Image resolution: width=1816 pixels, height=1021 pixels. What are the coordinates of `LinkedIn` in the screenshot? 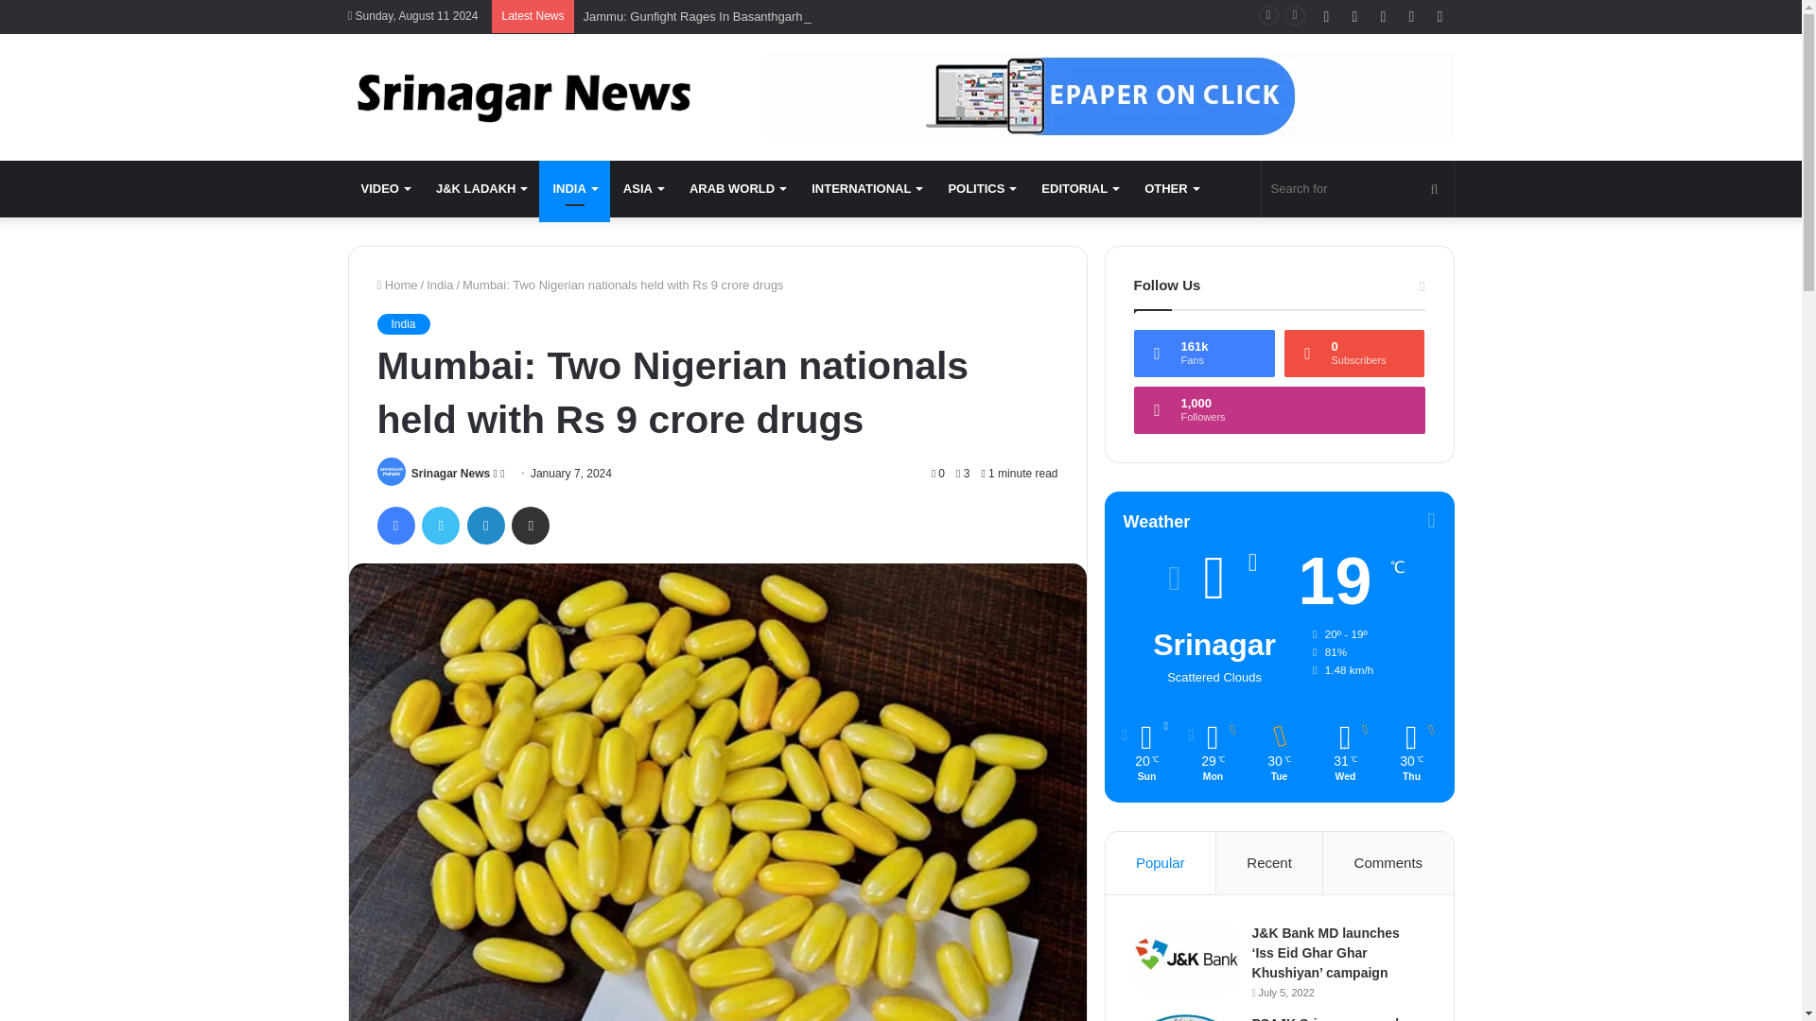 It's located at (485, 525).